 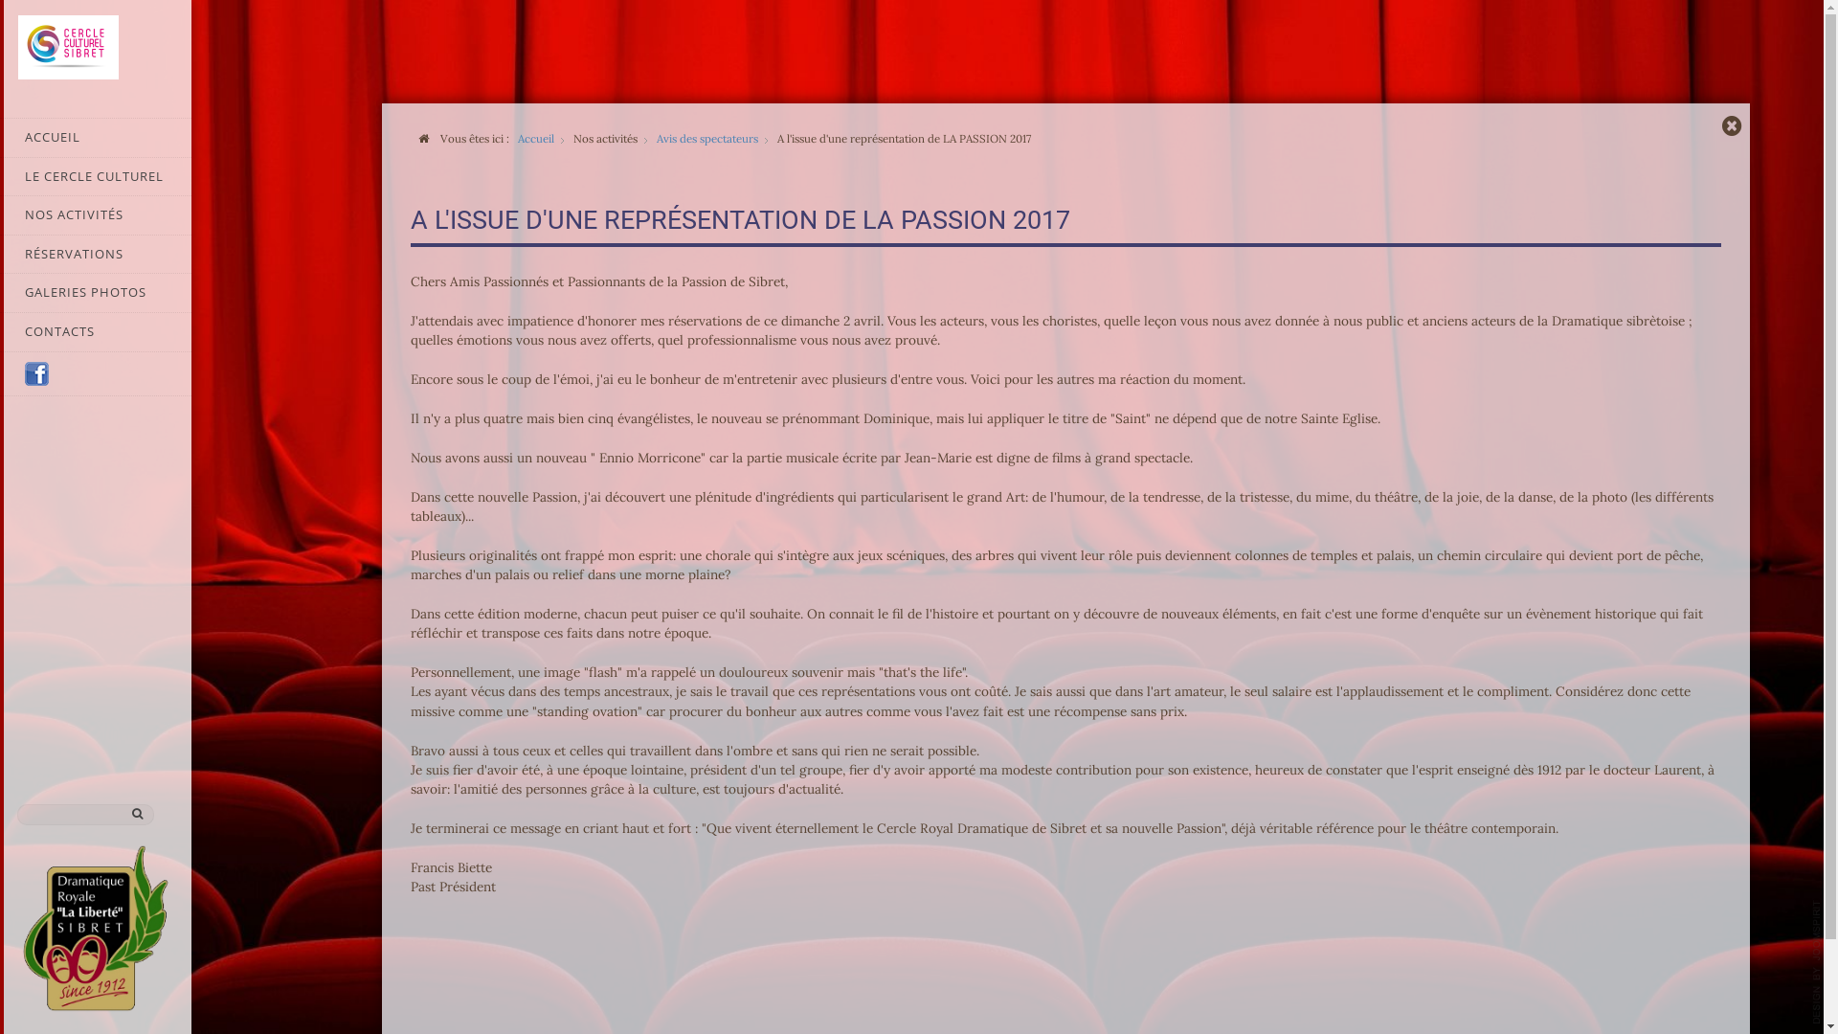 I want to click on GALERIES PHOTOS, so click(x=96, y=293).